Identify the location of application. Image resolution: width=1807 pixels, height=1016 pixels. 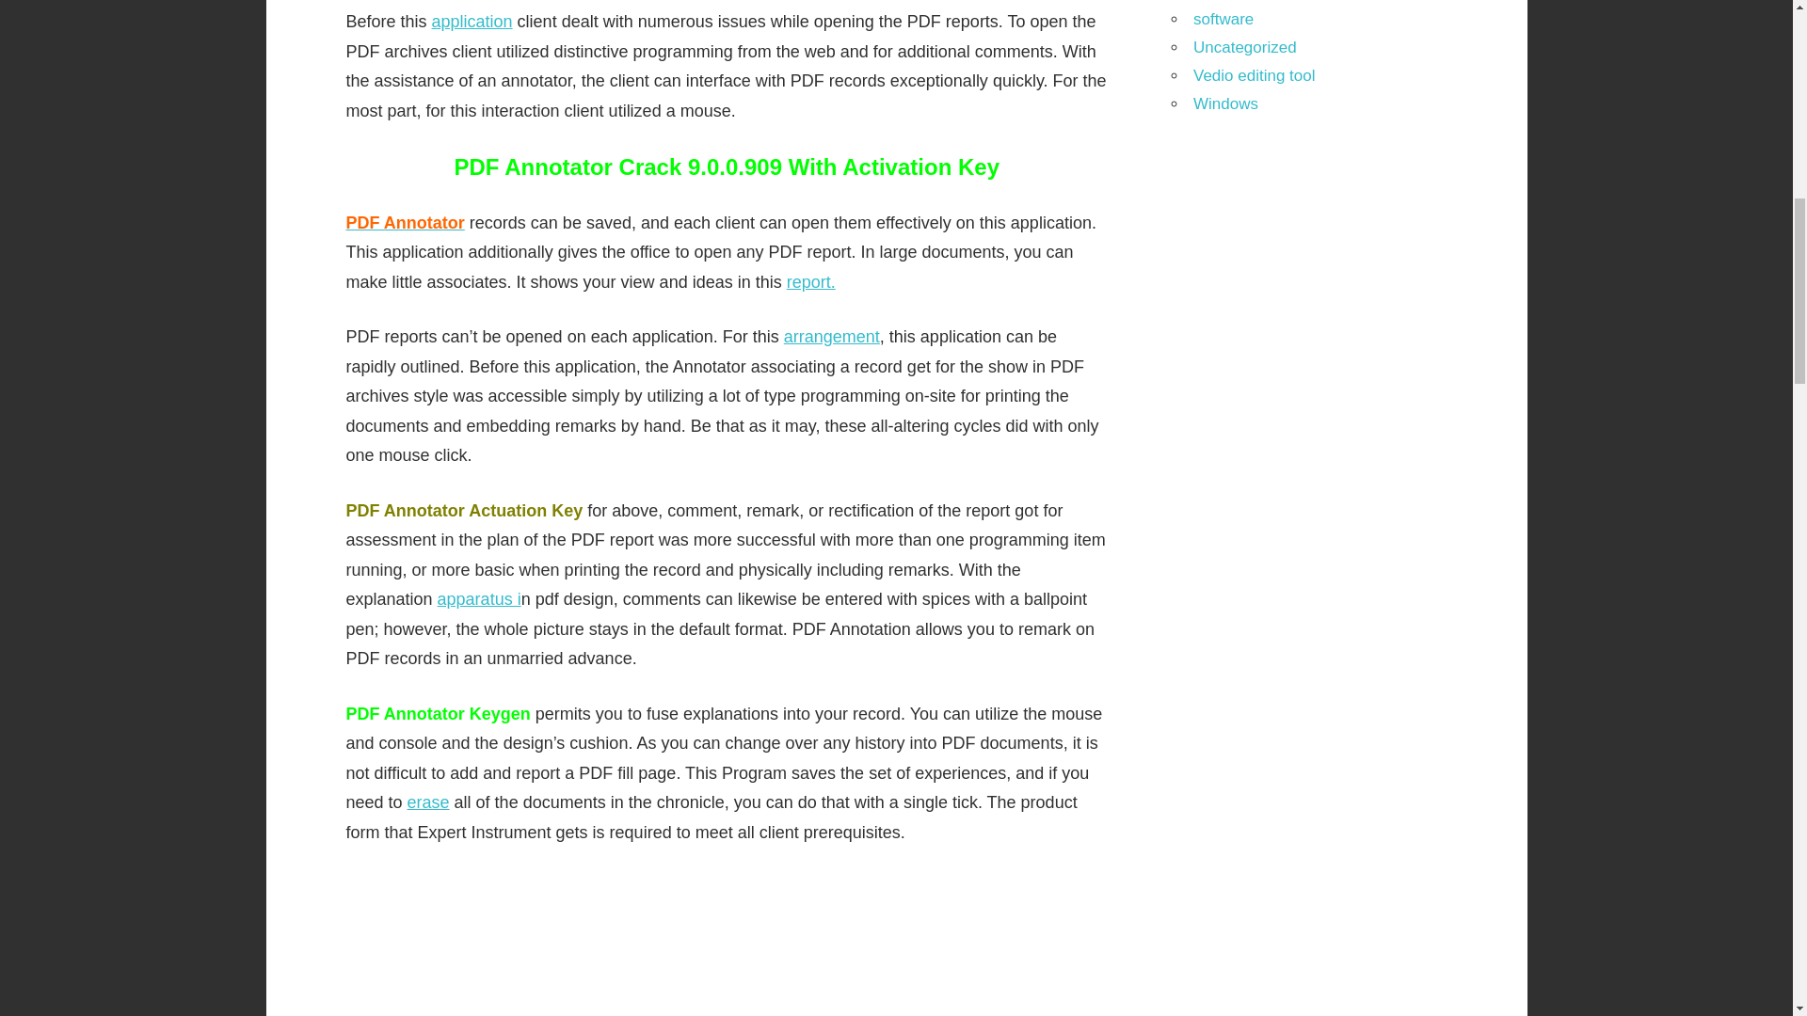
(472, 21).